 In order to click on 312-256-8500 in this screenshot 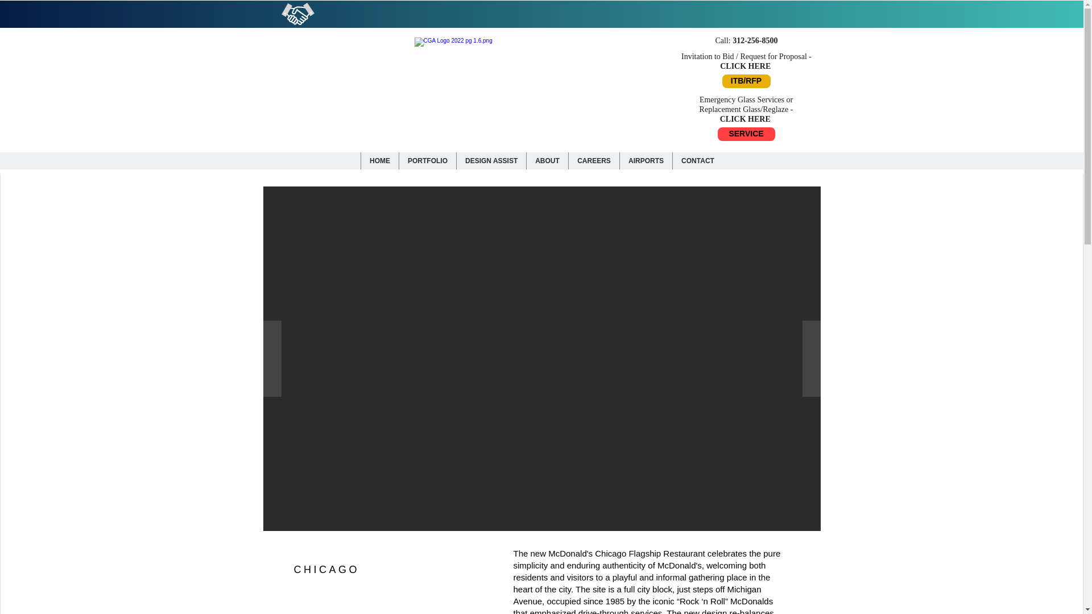, I will do `click(755, 40)`.